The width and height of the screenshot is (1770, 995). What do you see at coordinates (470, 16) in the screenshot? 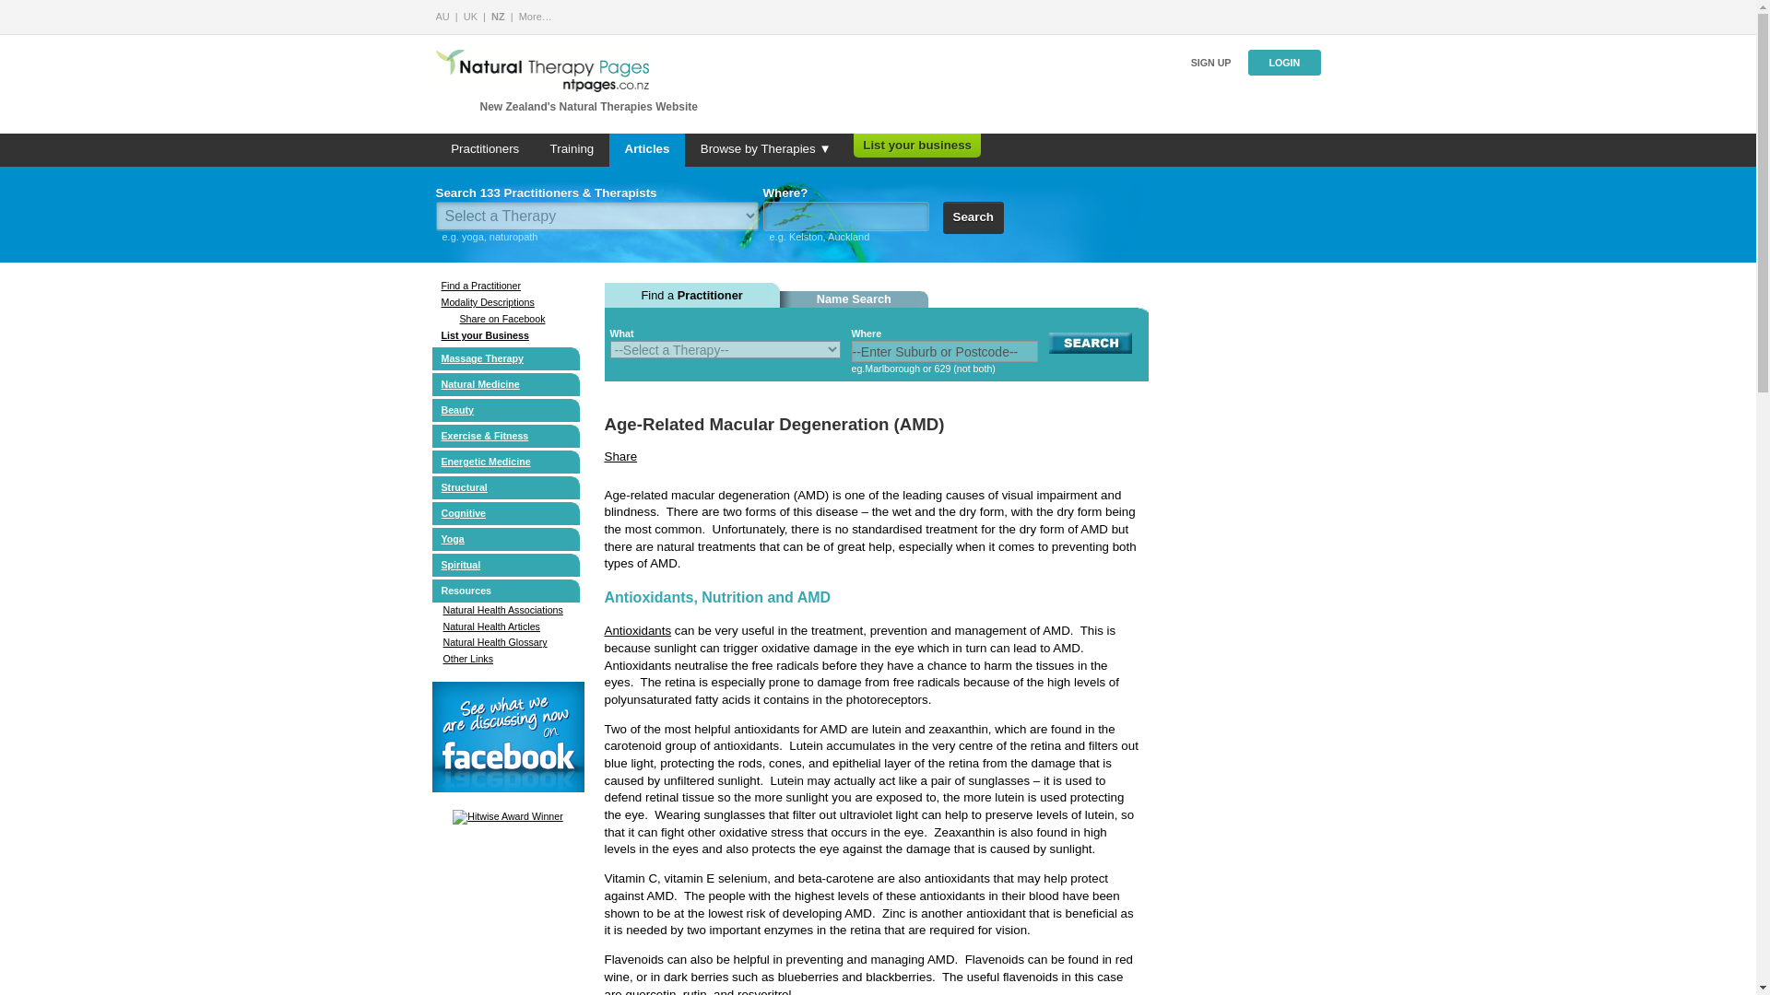
I see `Natural Therapy Pages UK` at bounding box center [470, 16].